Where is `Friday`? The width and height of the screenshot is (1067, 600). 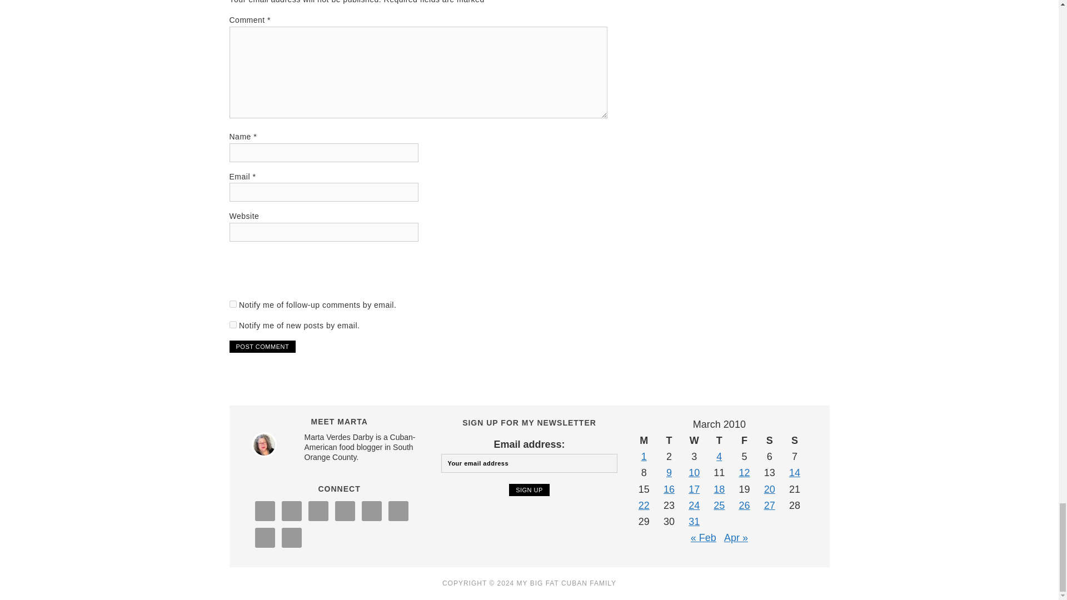 Friday is located at coordinates (744, 440).